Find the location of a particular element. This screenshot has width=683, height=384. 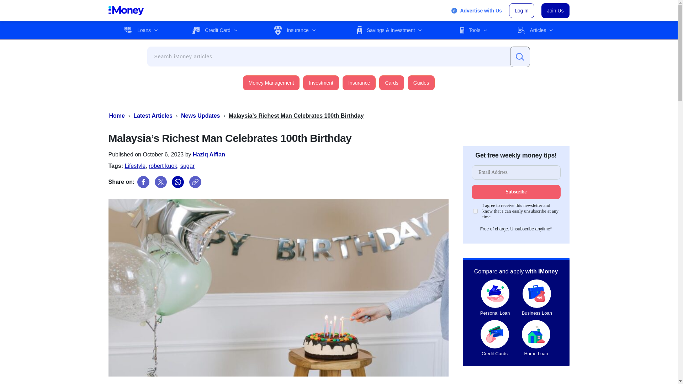

Credit Card is located at coordinates (215, 30).